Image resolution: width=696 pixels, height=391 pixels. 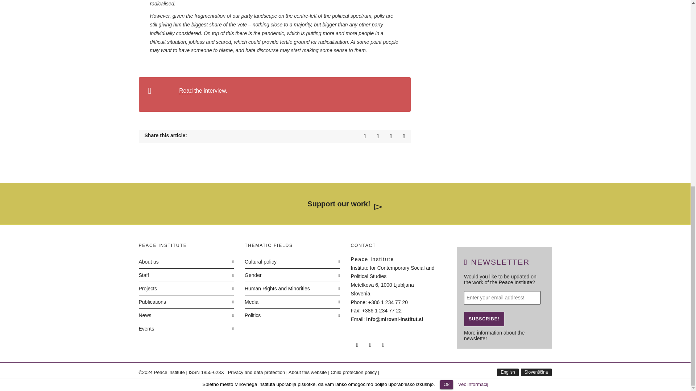 I want to click on About this website, so click(x=308, y=372).